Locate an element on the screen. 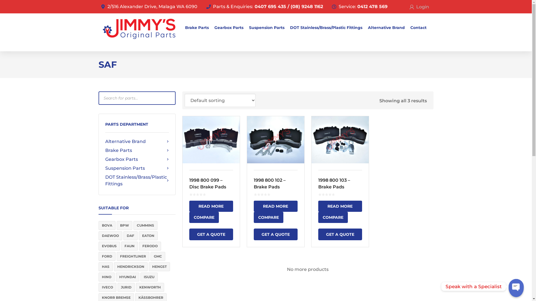  Gearbox Parts is located at coordinates (229, 28).